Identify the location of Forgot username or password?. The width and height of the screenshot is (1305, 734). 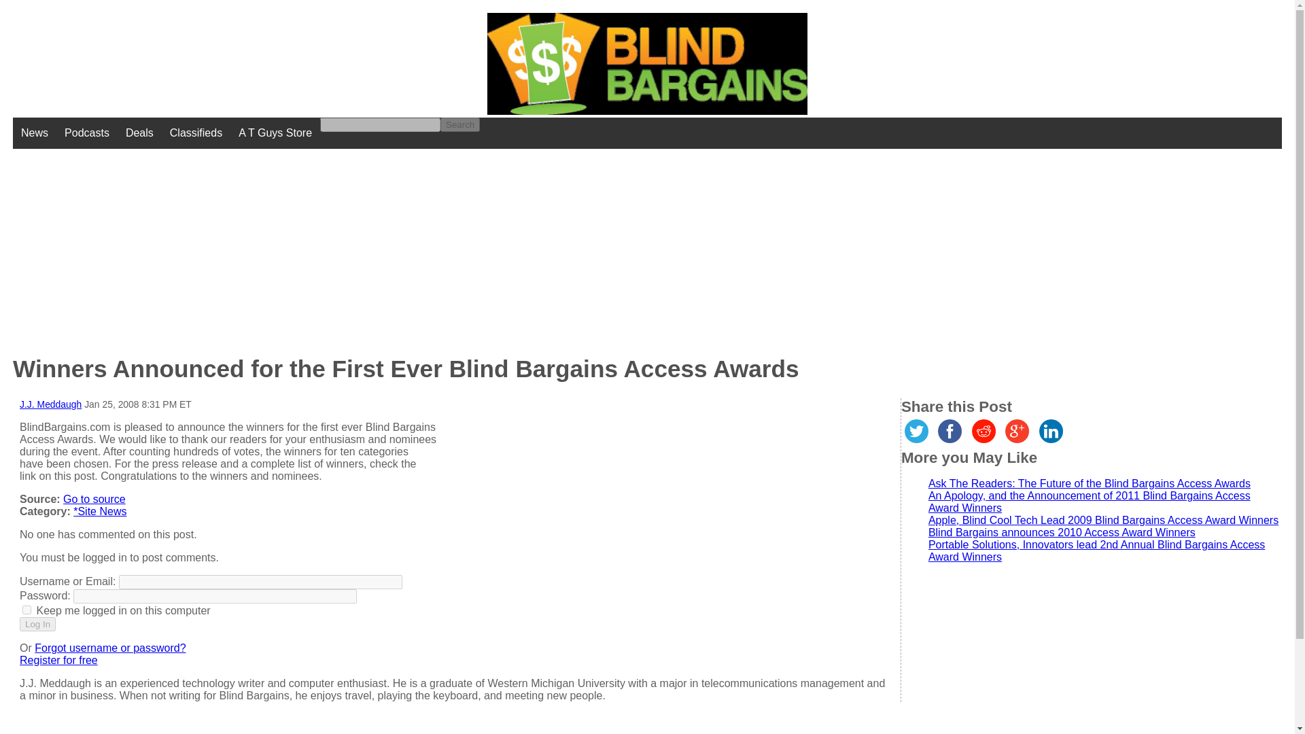
(110, 648).